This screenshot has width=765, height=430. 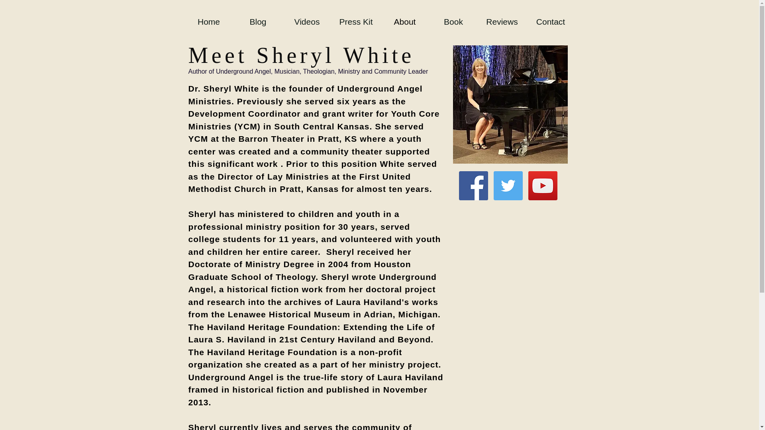 What do you see at coordinates (404, 21) in the screenshot?
I see `About` at bounding box center [404, 21].